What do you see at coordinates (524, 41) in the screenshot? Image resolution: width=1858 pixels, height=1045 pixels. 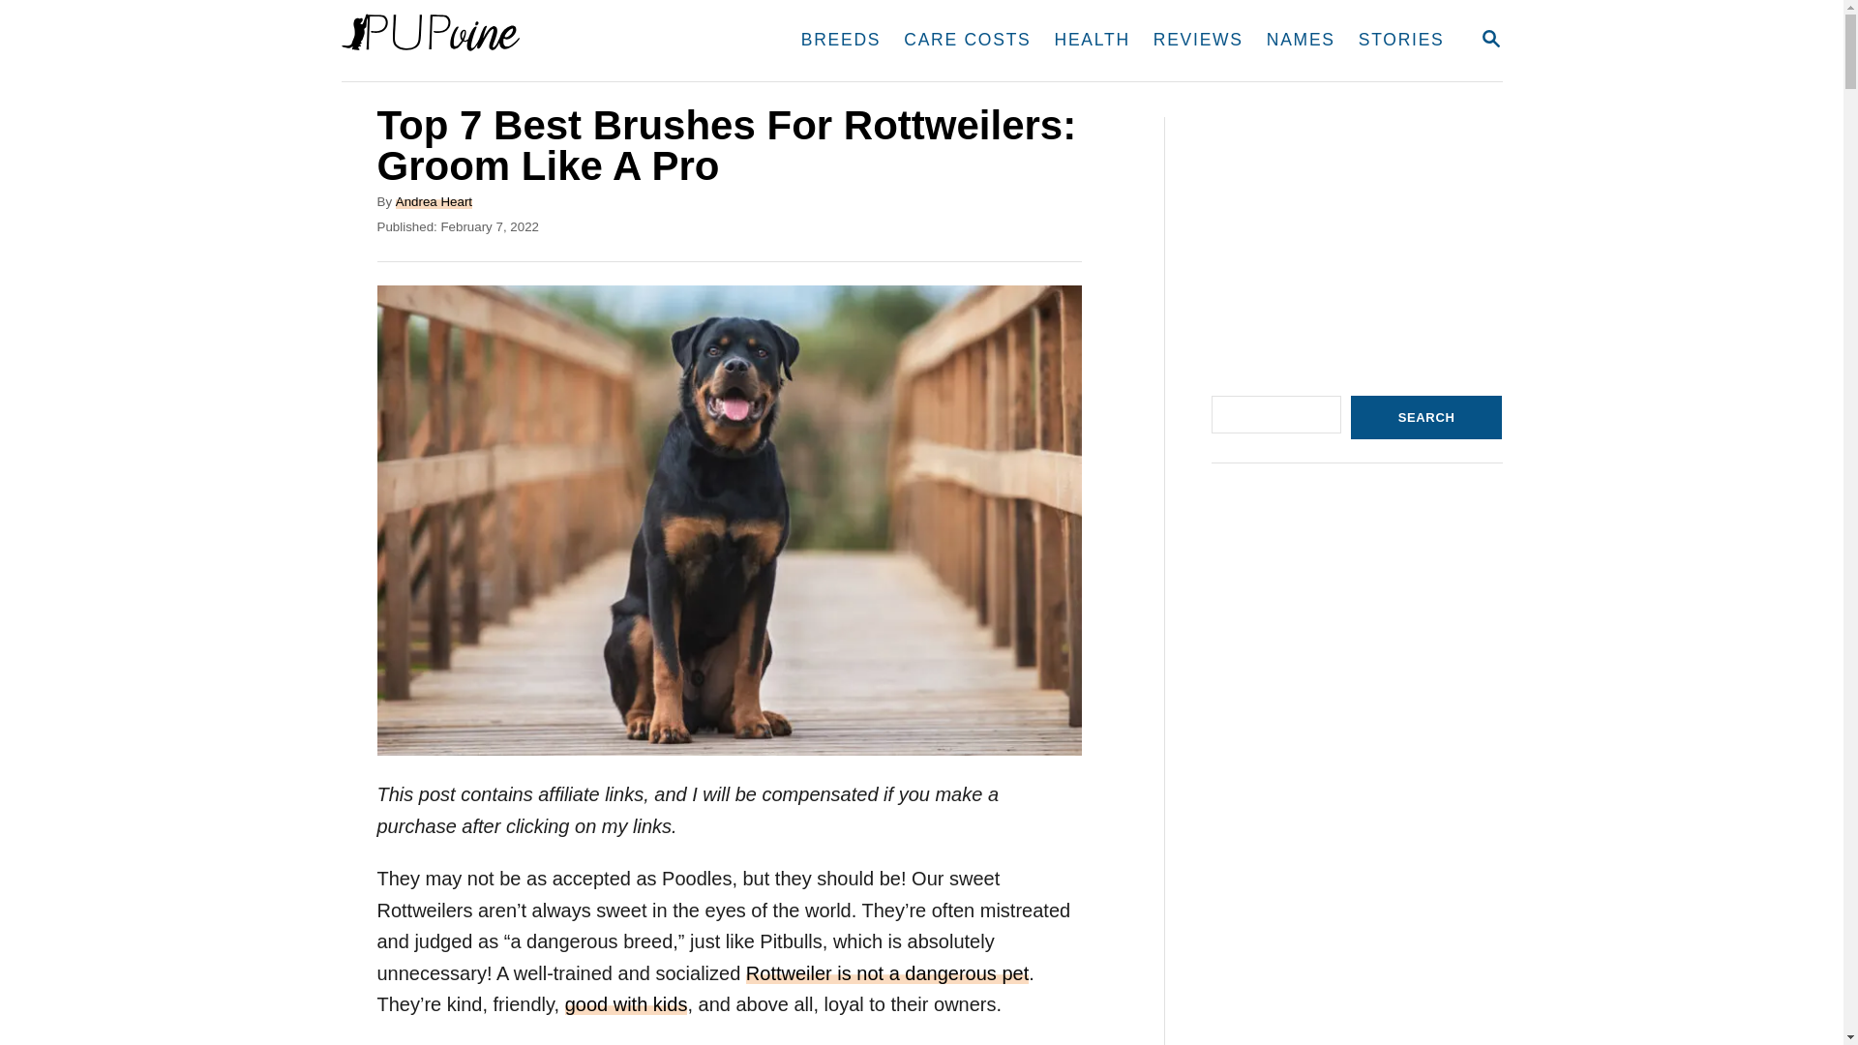 I see `NAMES` at bounding box center [524, 41].